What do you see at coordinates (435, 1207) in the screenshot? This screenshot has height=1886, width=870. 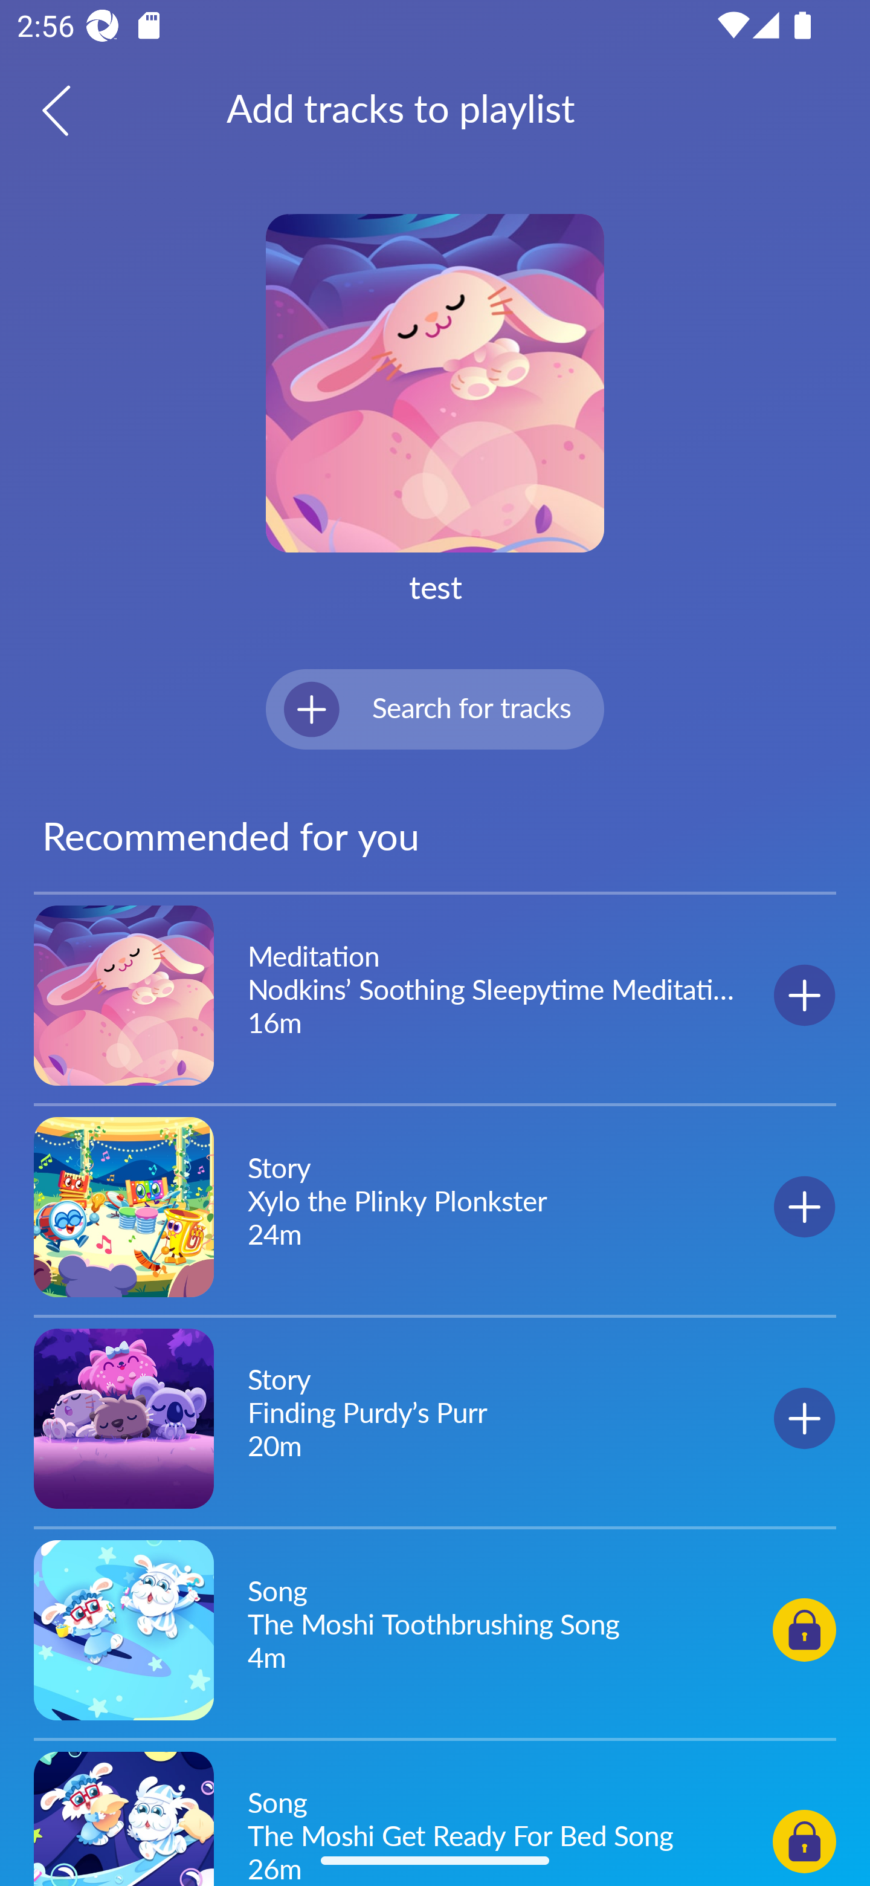 I see `Story Xylo the Plinky Plonkster 24m` at bounding box center [435, 1207].